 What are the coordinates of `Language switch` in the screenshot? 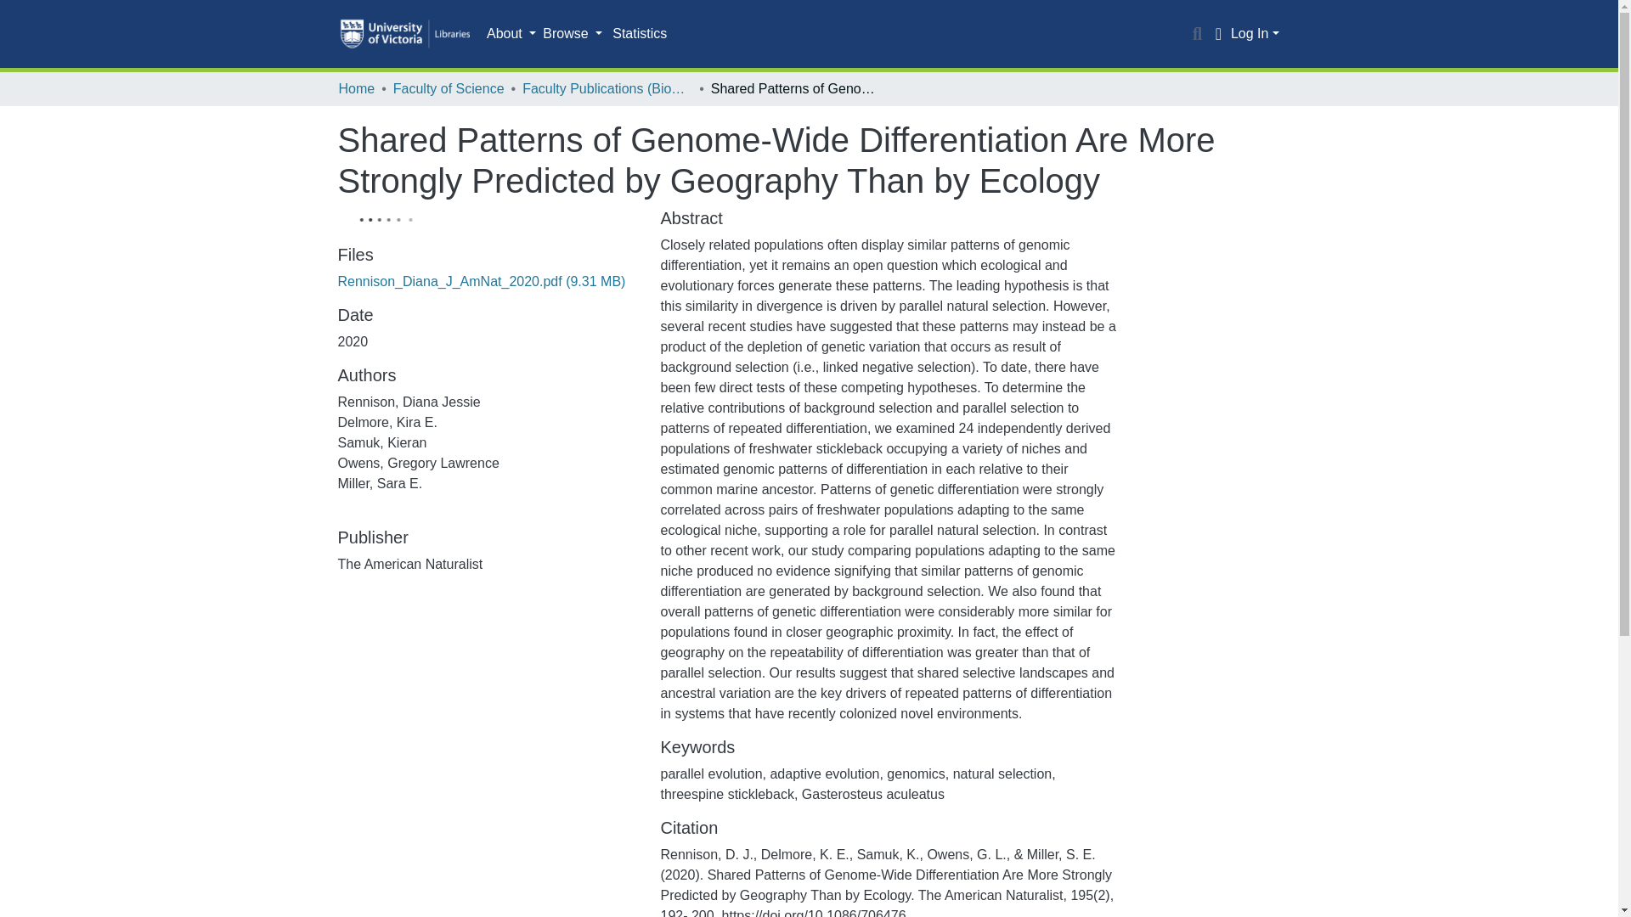 It's located at (1218, 34).